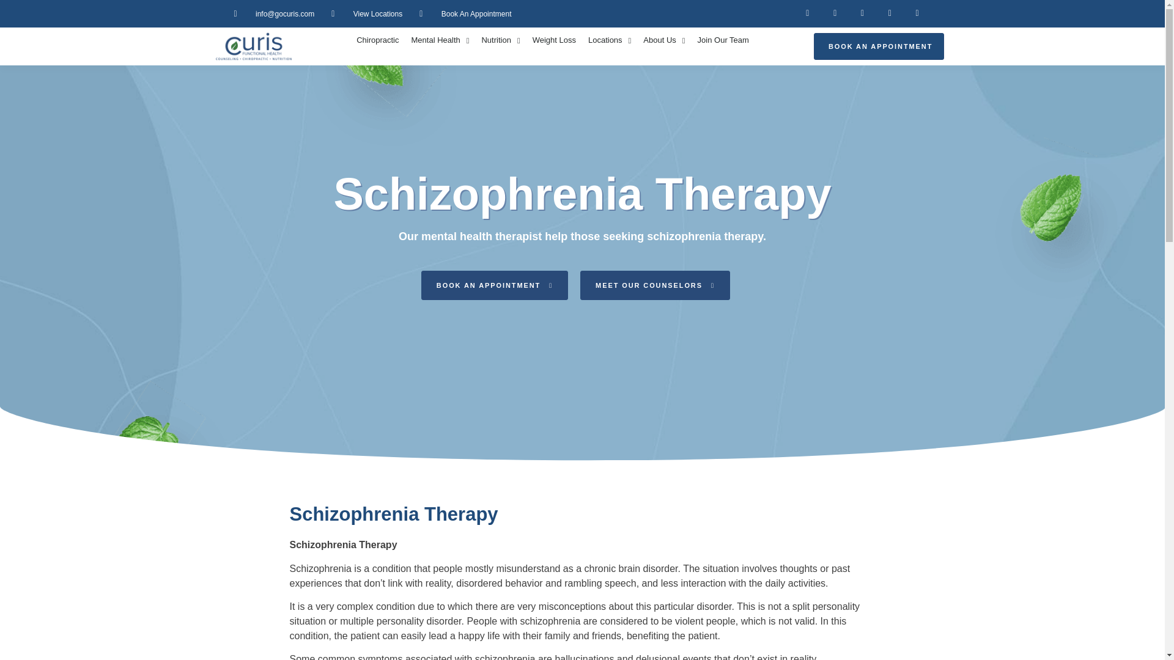 The width and height of the screenshot is (1174, 660). Describe the element at coordinates (440, 40) in the screenshot. I see `Mental Health` at that location.